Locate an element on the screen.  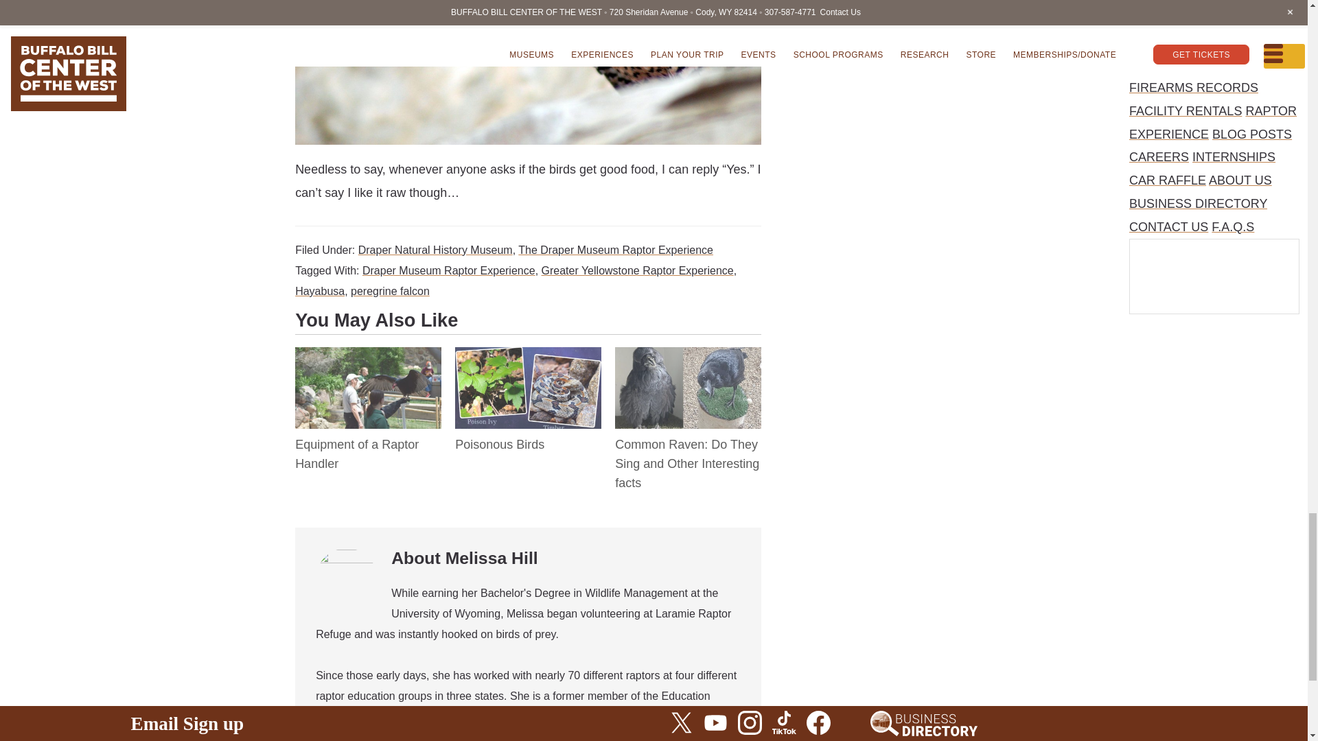
Permanent Link to Equipment of a Raptor Handler is located at coordinates (357, 454).